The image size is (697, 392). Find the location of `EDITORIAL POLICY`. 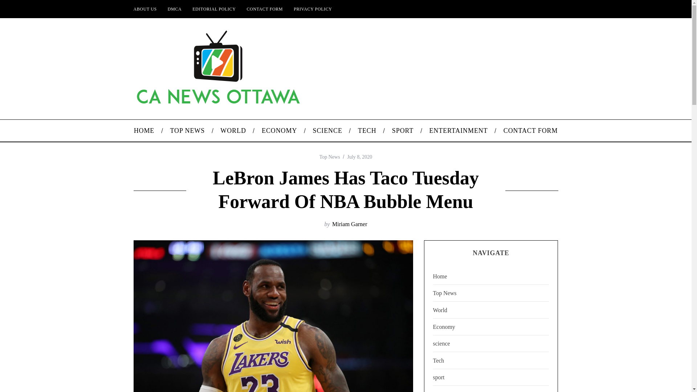

EDITORIAL POLICY is located at coordinates (214, 9).